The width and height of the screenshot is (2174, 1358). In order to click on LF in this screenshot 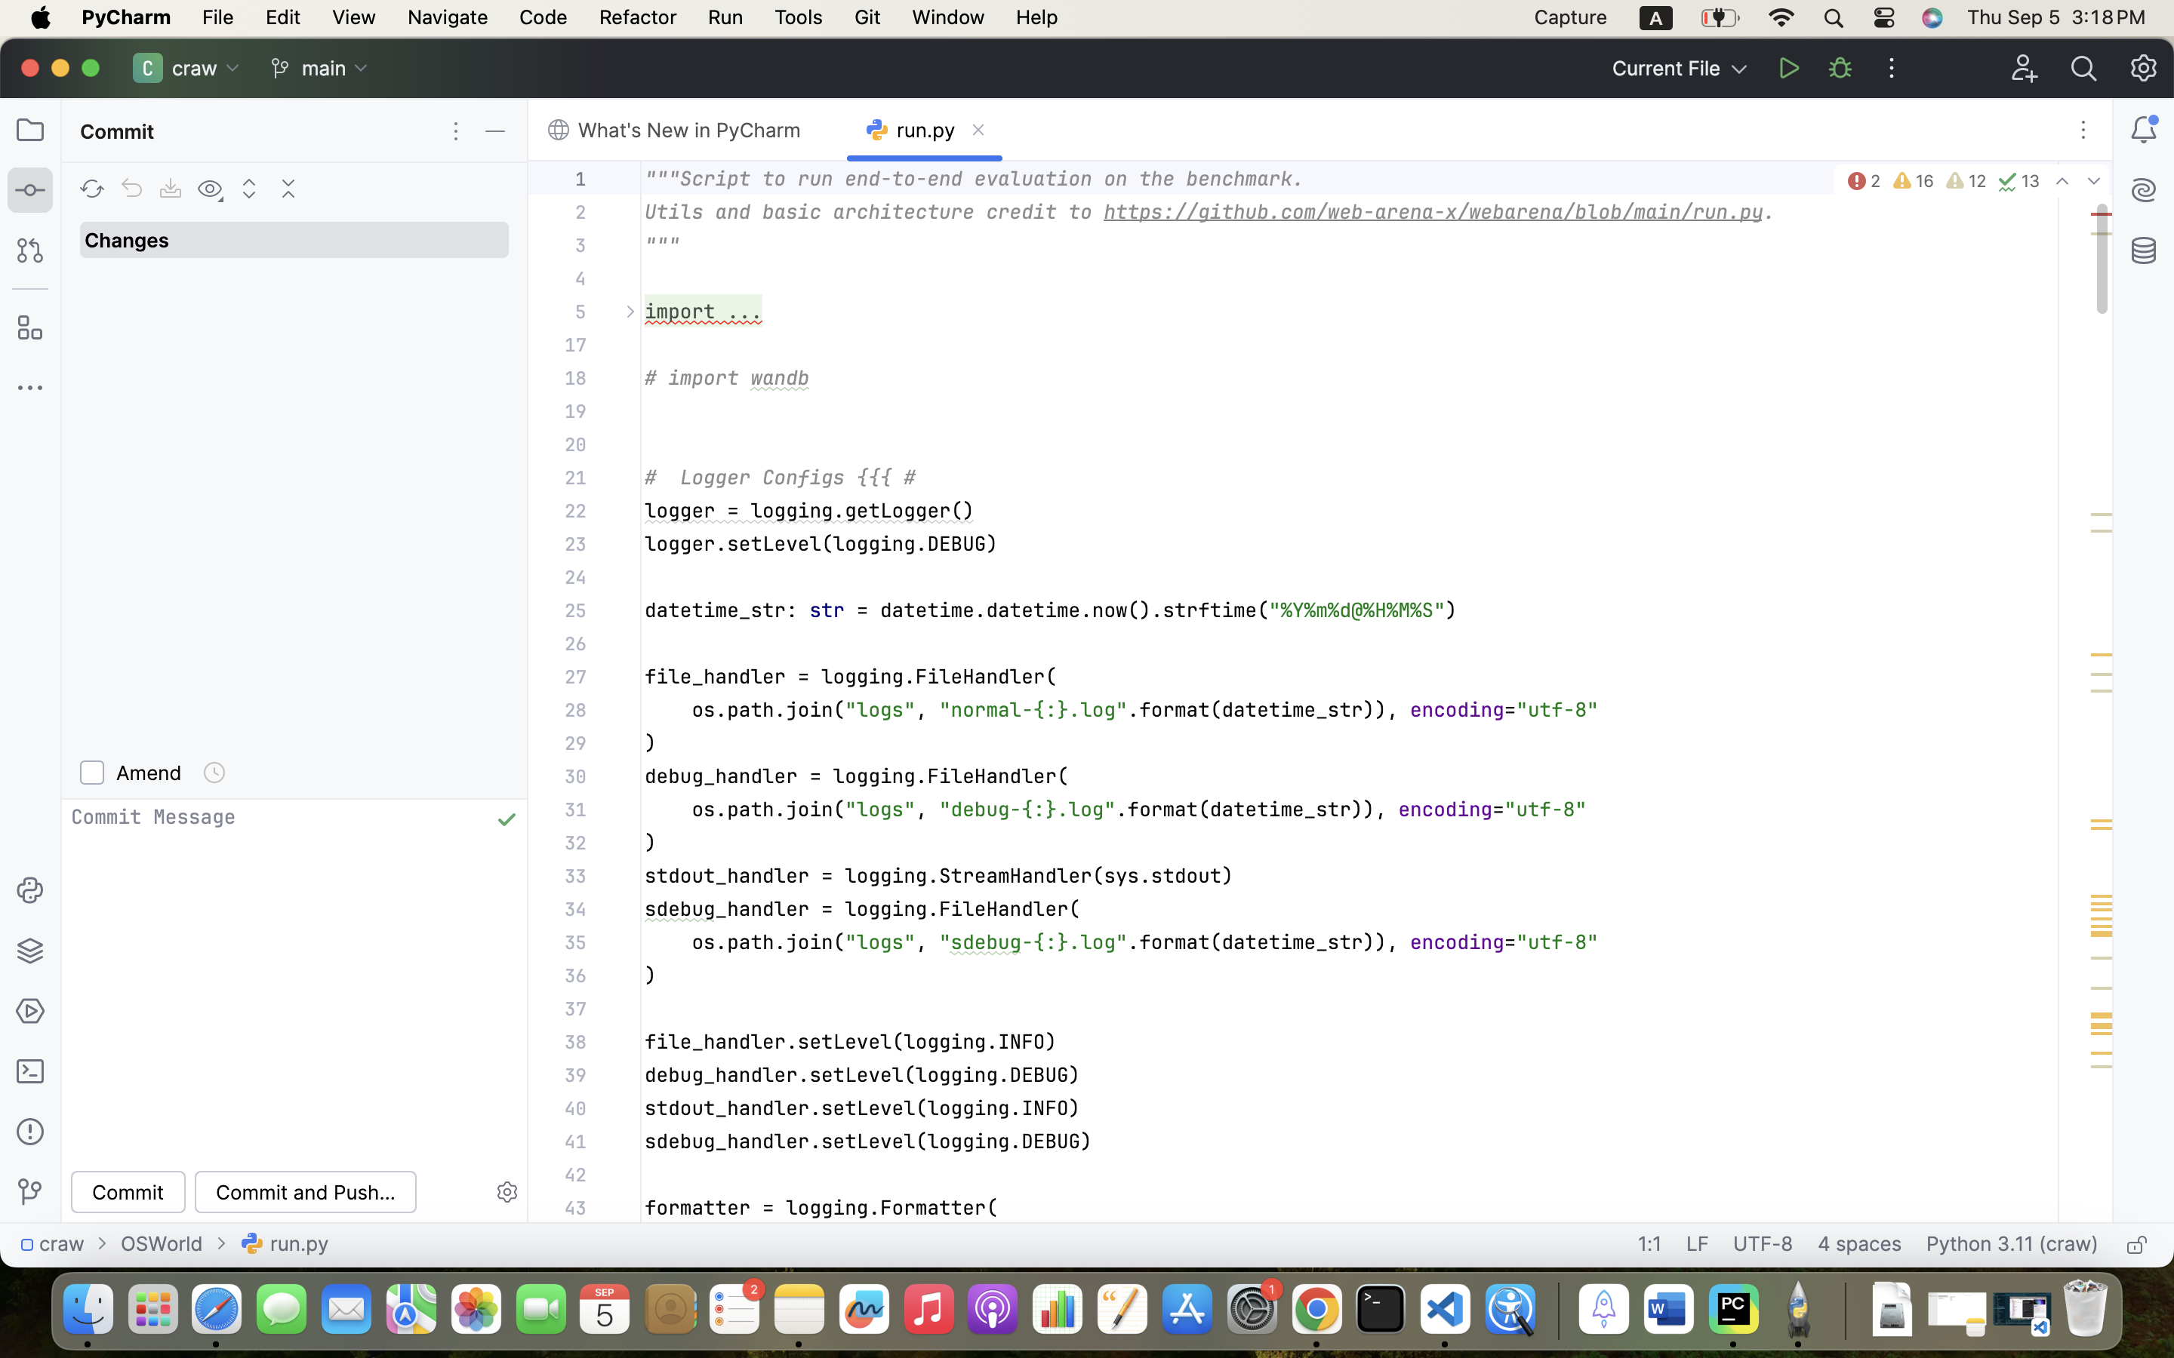, I will do `click(1698, 1246)`.